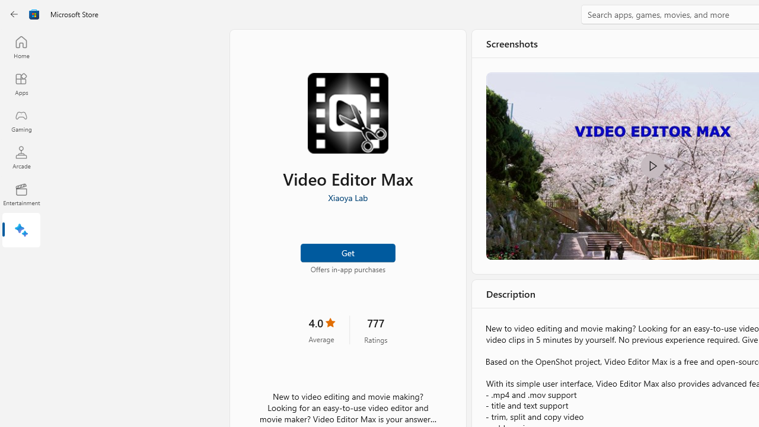  Describe the element at coordinates (21, 195) in the screenshot. I see `Entertainment` at that location.